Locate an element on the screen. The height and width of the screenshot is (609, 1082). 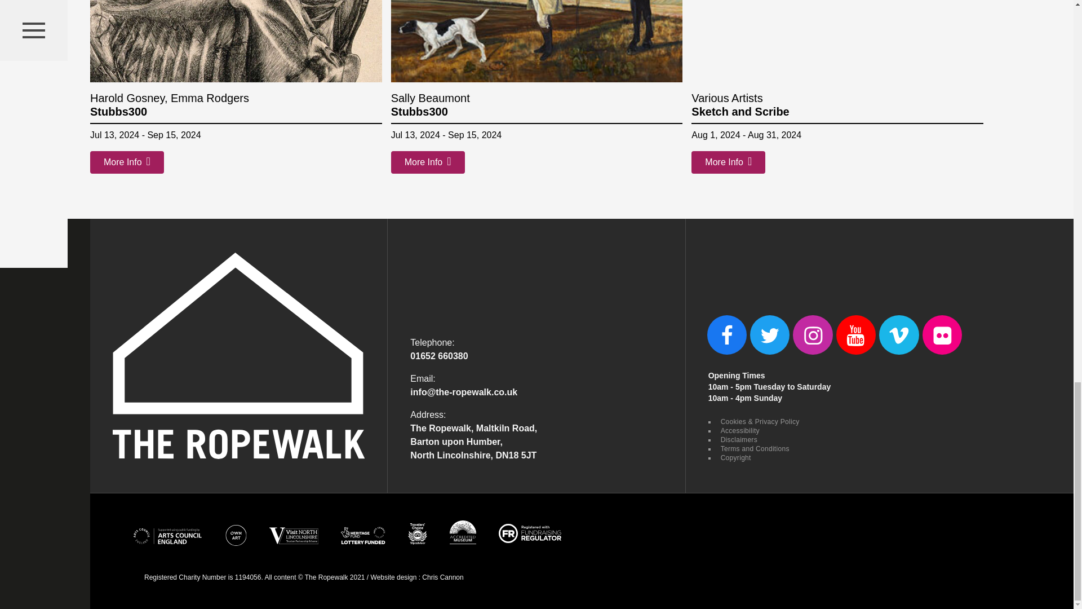
Terms and Conditions is located at coordinates (754, 449).